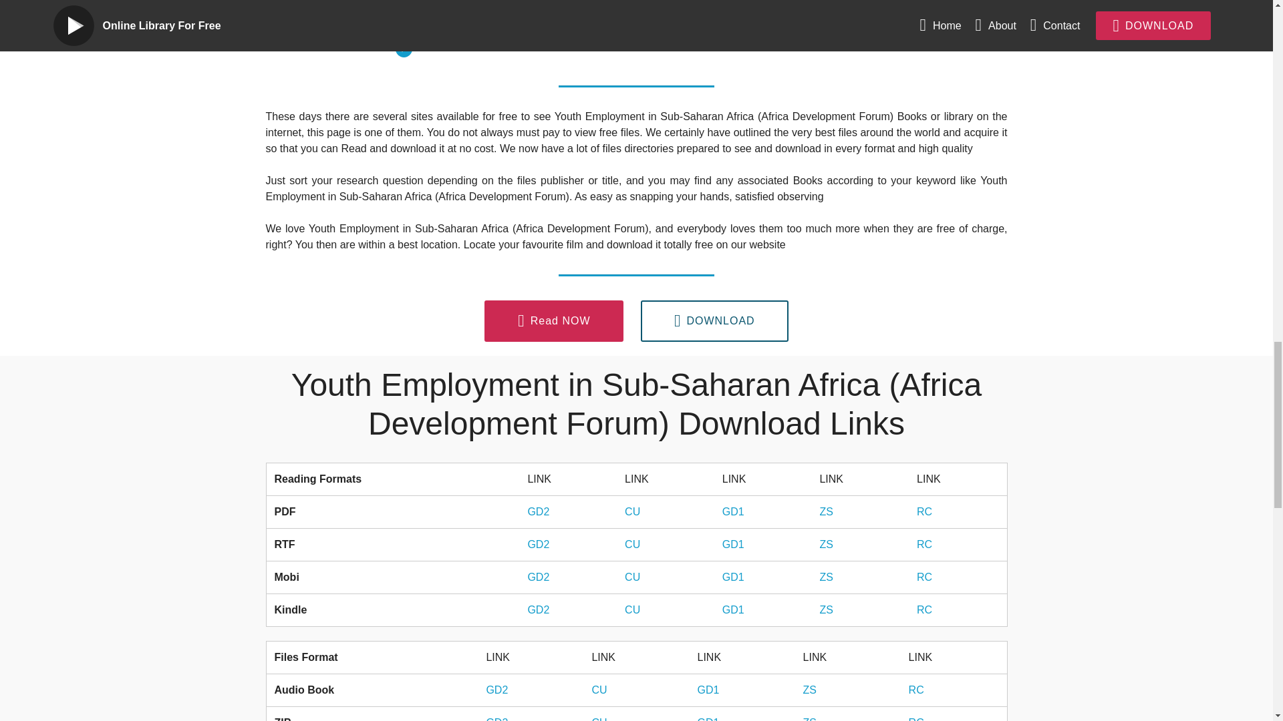 The image size is (1283, 721). Describe the element at coordinates (707, 690) in the screenshot. I see `GD1` at that location.